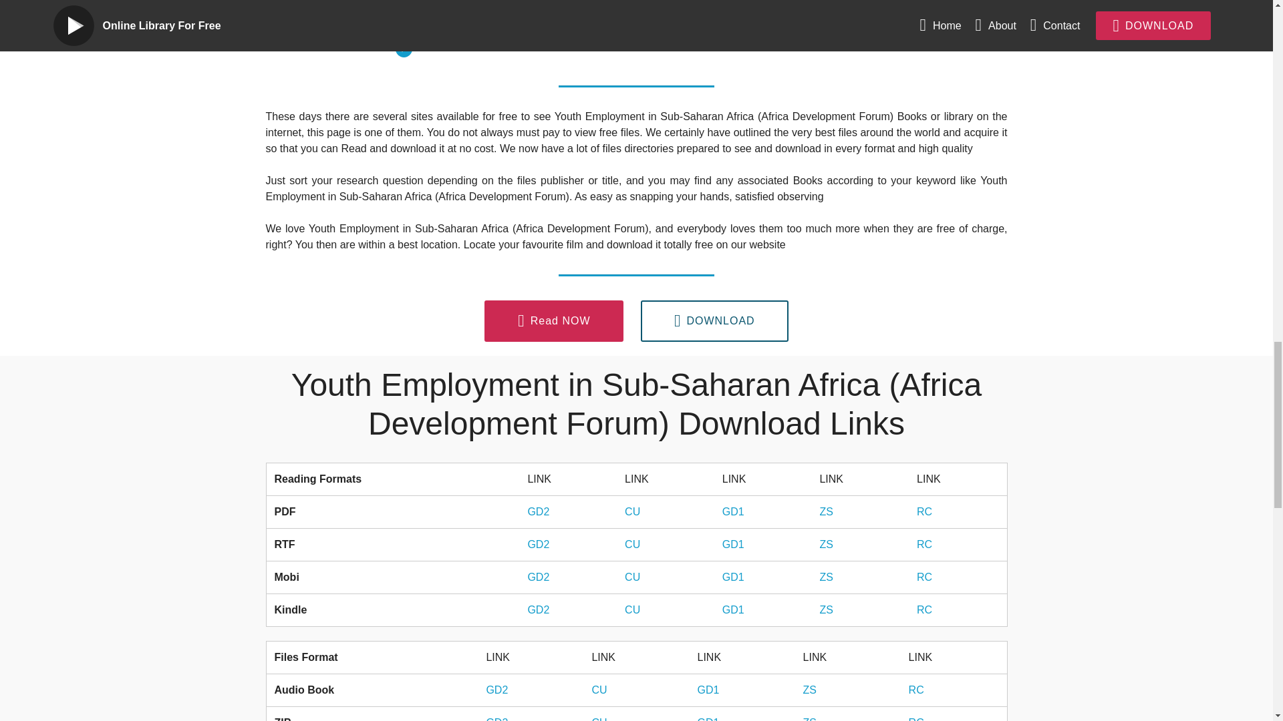 The image size is (1283, 721). Describe the element at coordinates (707, 690) in the screenshot. I see `GD1` at that location.